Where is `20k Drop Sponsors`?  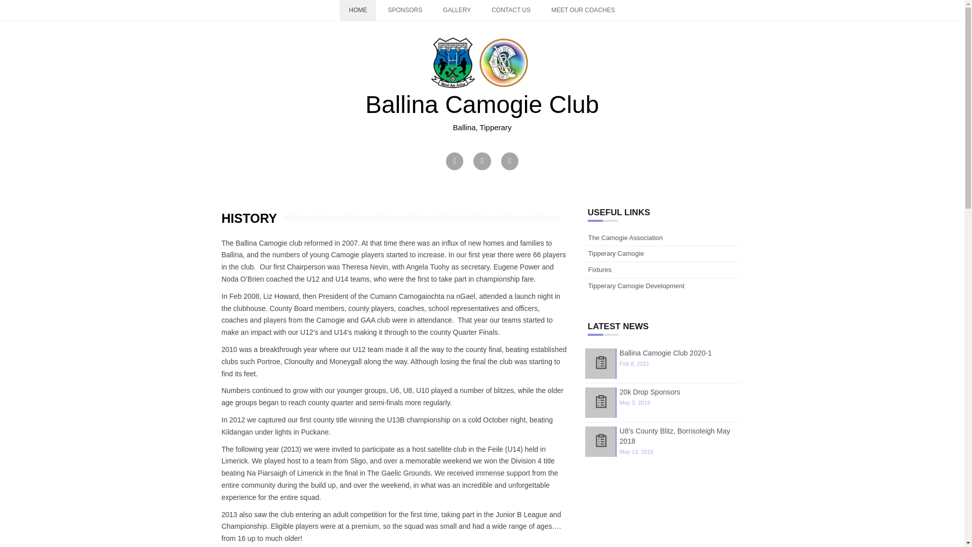 20k Drop Sponsors is located at coordinates (650, 392).